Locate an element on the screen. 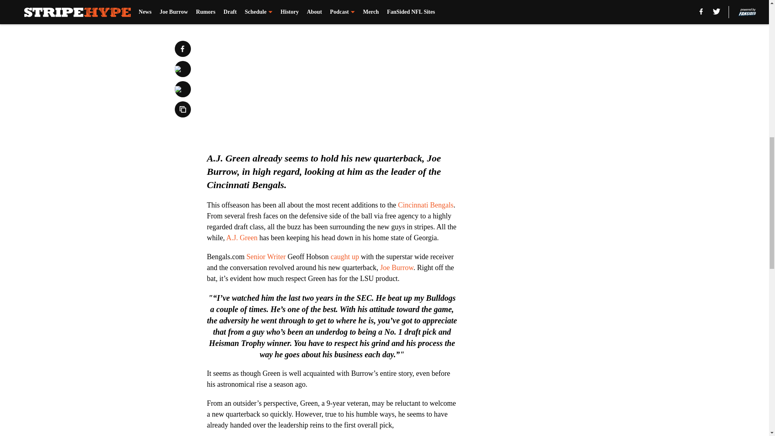  A.J. Green is located at coordinates (241, 237).